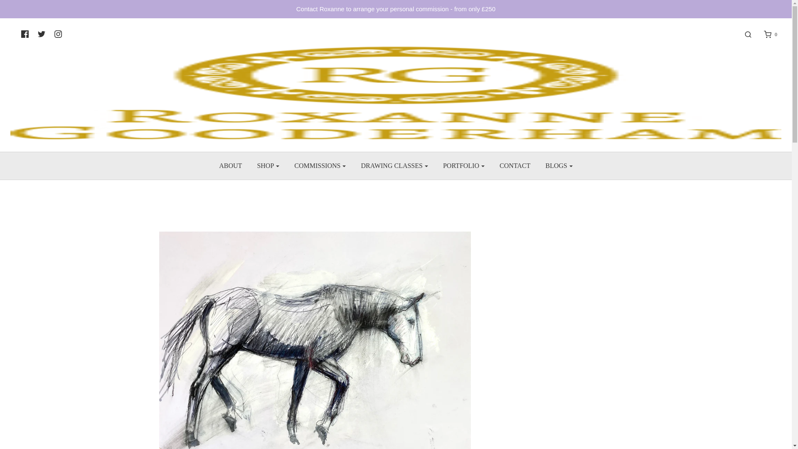  I want to click on BLOGS, so click(559, 165).